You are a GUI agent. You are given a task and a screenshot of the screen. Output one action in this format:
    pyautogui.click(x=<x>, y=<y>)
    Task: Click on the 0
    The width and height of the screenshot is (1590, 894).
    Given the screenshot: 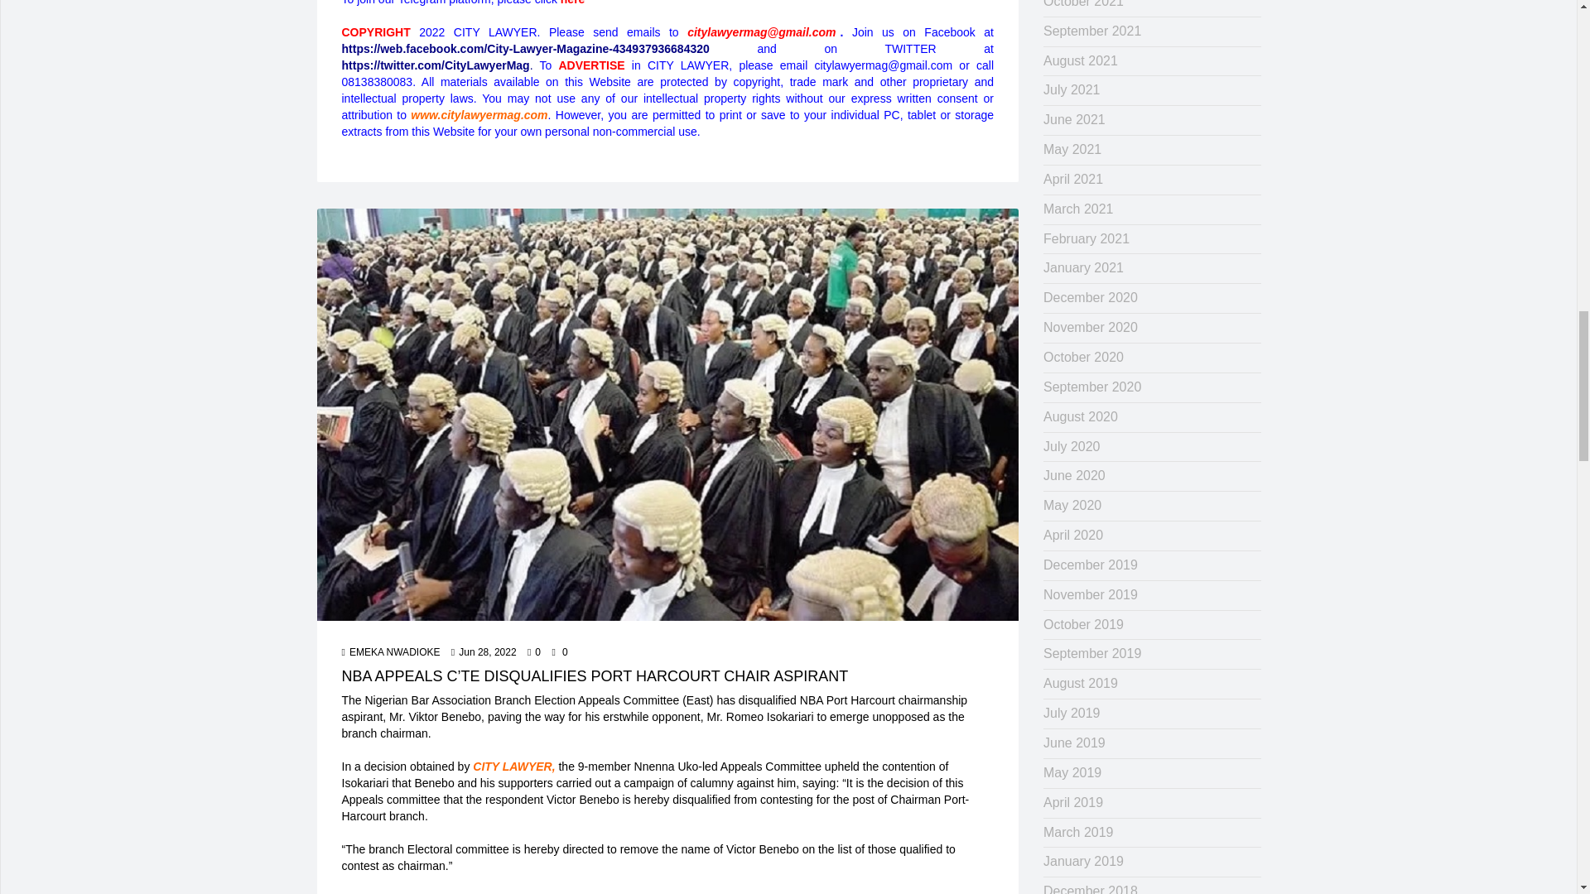 What is the action you would take?
    pyautogui.click(x=533, y=652)
    